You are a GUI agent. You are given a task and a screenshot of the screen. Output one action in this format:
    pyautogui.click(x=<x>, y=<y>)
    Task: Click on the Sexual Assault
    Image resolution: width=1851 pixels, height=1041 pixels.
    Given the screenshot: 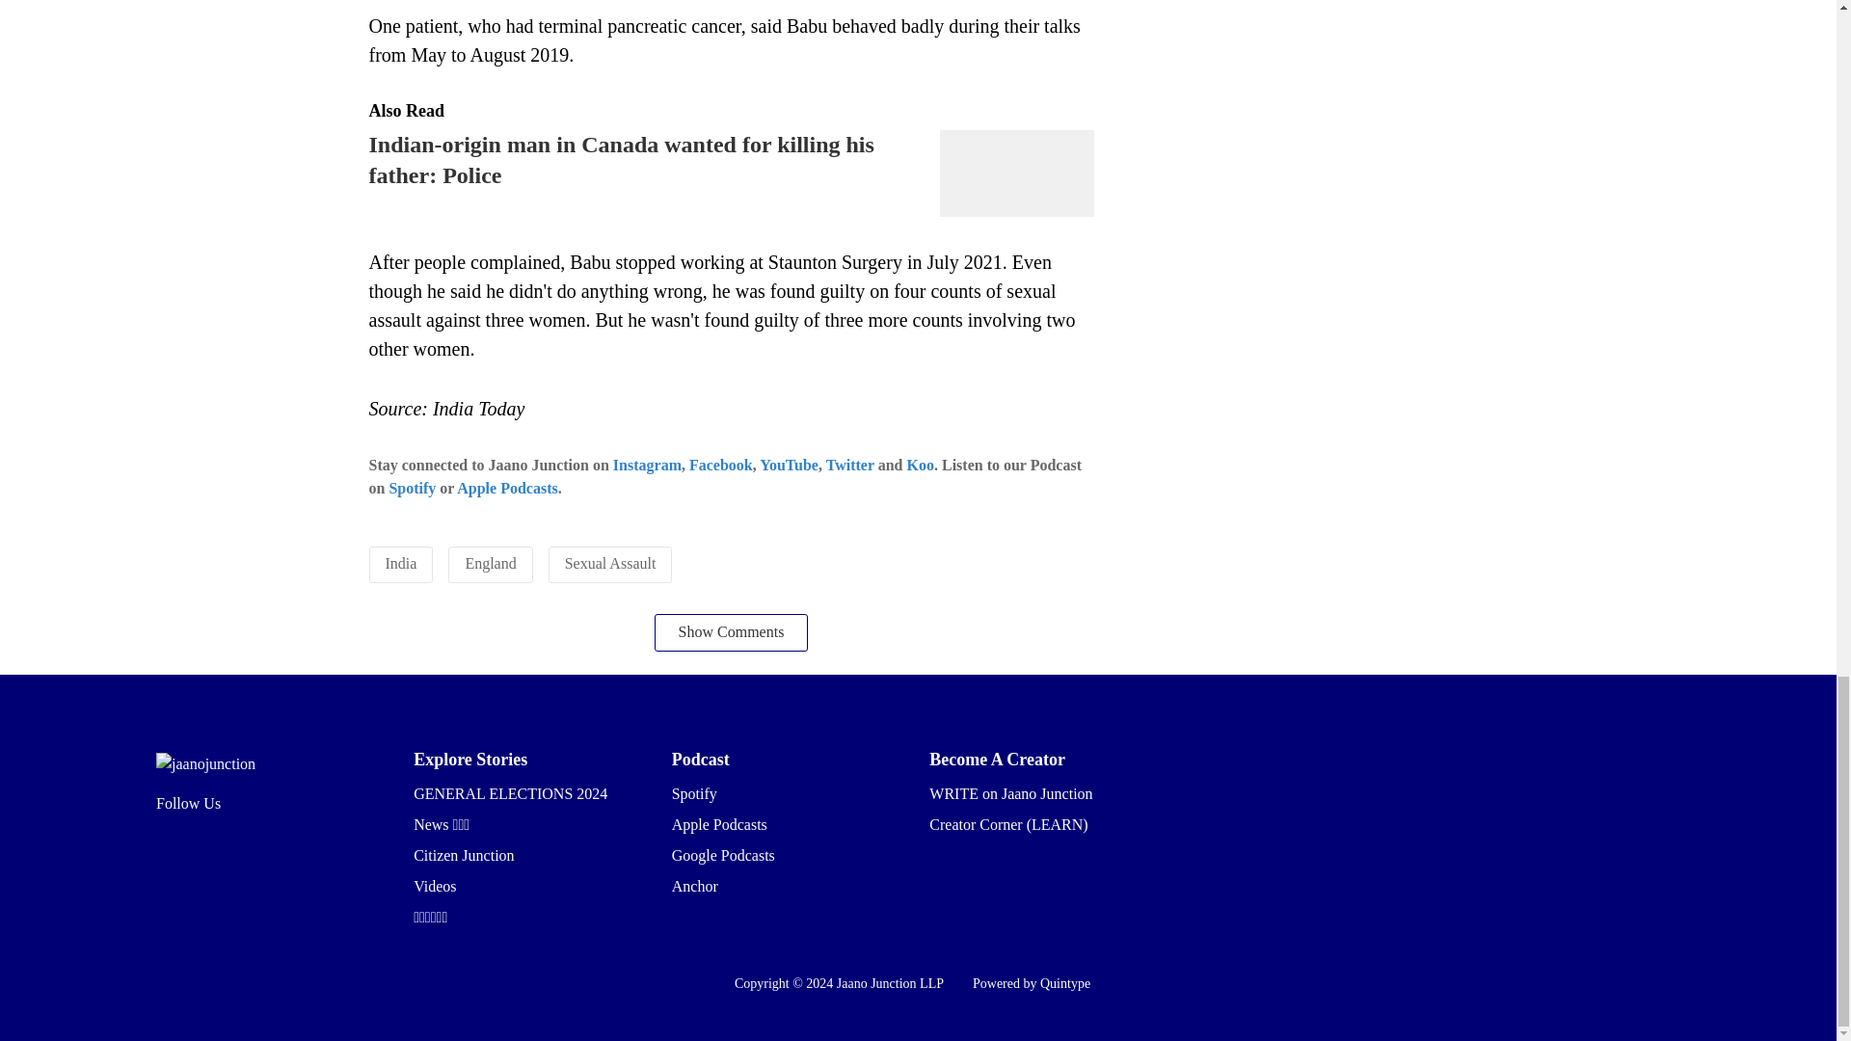 What is the action you would take?
    pyautogui.click(x=610, y=563)
    